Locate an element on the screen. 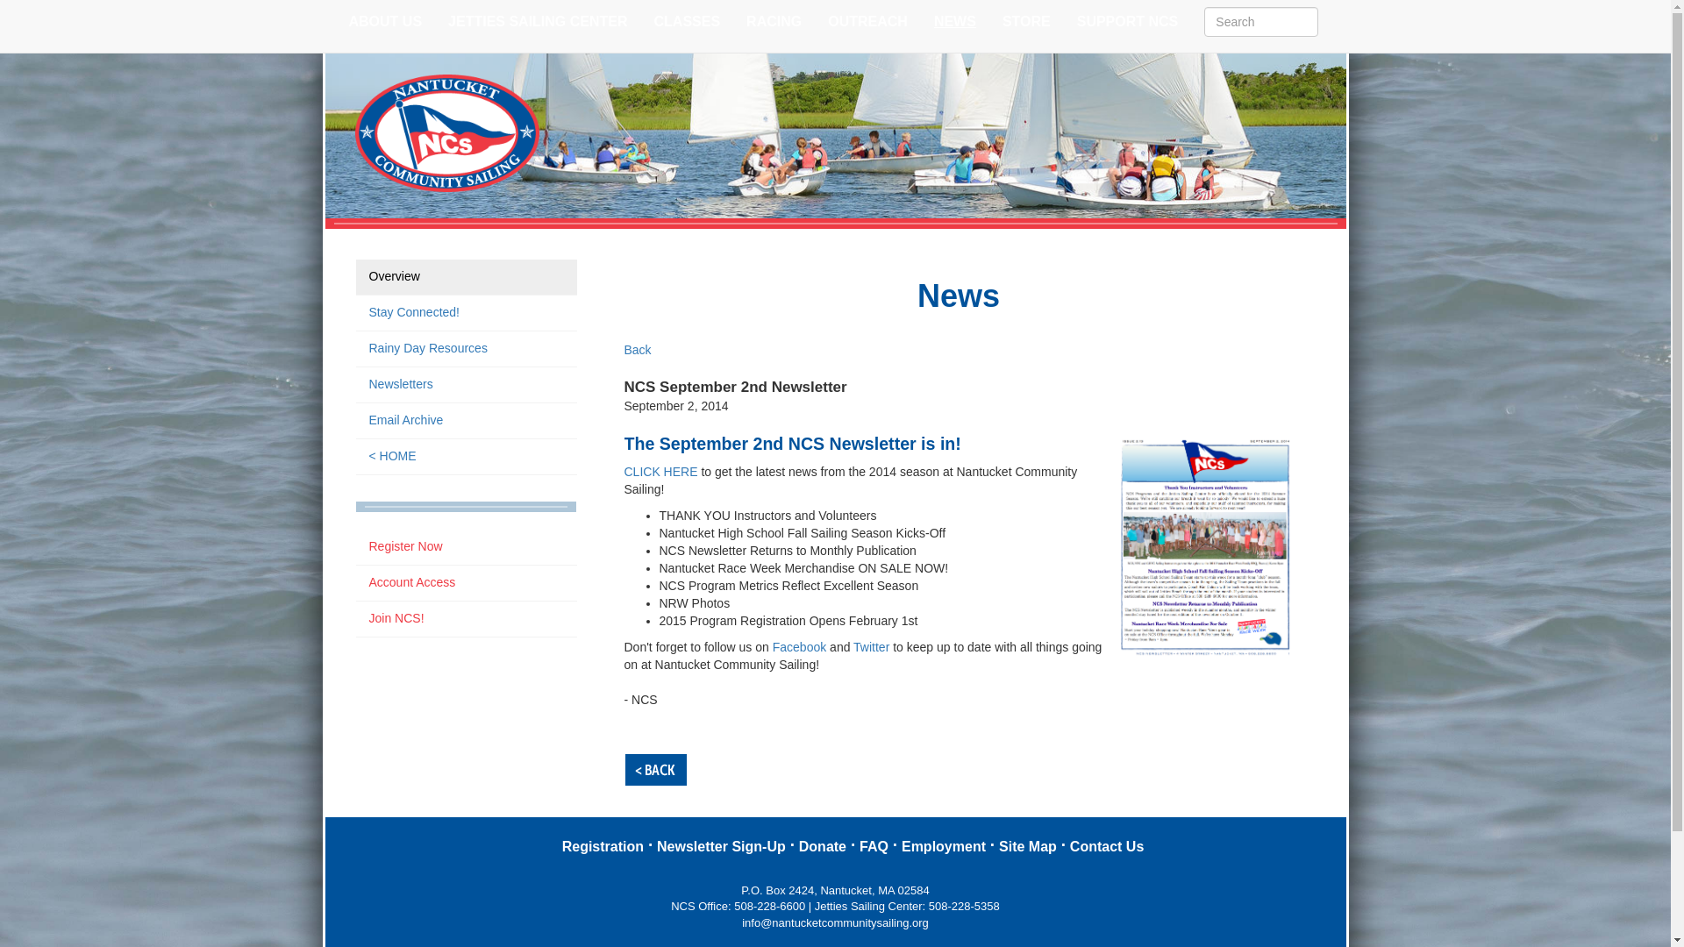  OUTREACH is located at coordinates (868, 21).